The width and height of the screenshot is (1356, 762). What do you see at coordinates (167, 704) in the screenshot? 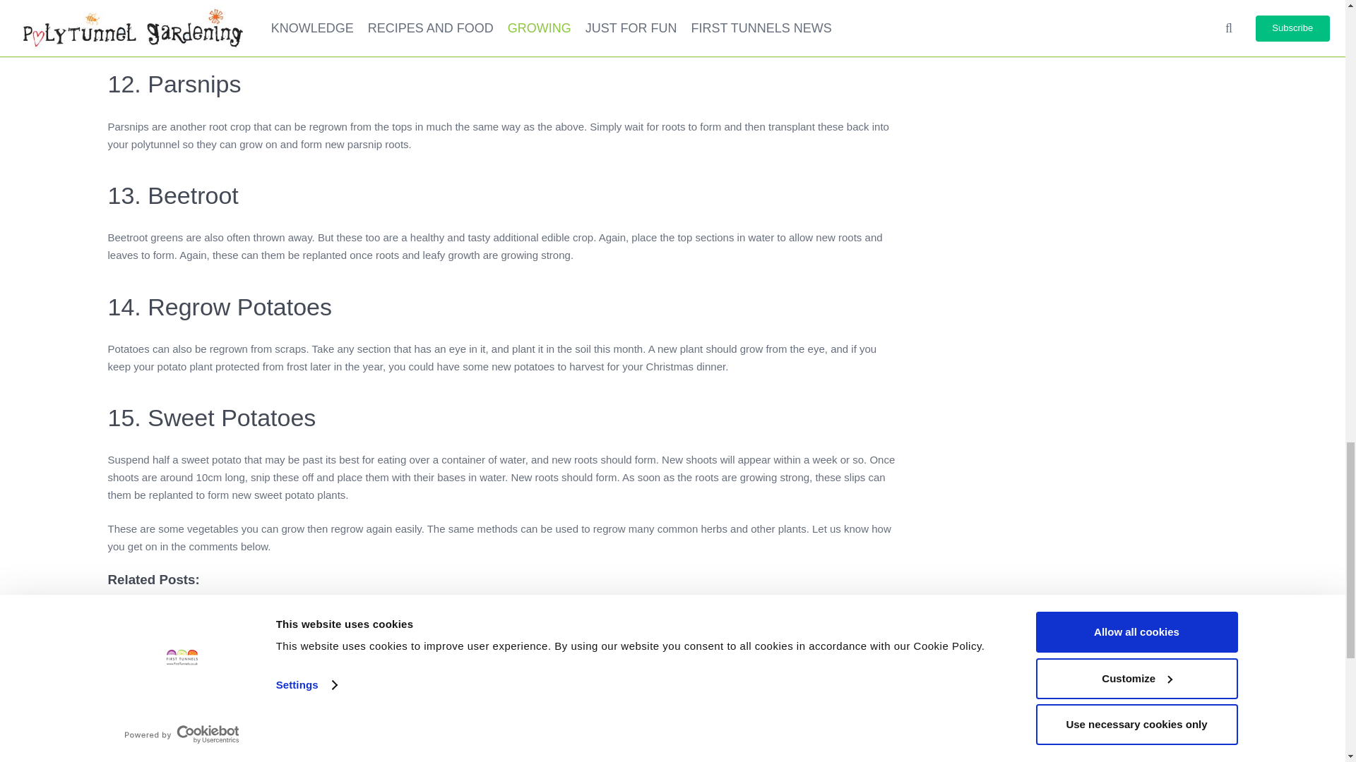
I see `Tweet this` at bounding box center [167, 704].